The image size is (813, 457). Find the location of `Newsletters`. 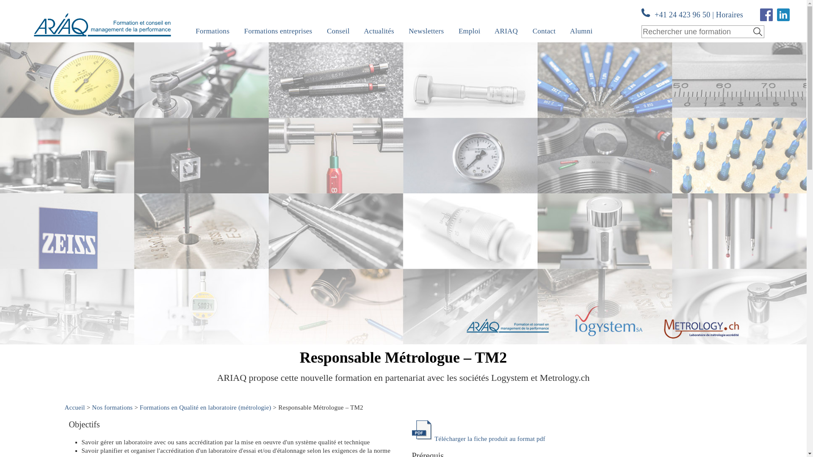

Newsletters is located at coordinates (426, 31).